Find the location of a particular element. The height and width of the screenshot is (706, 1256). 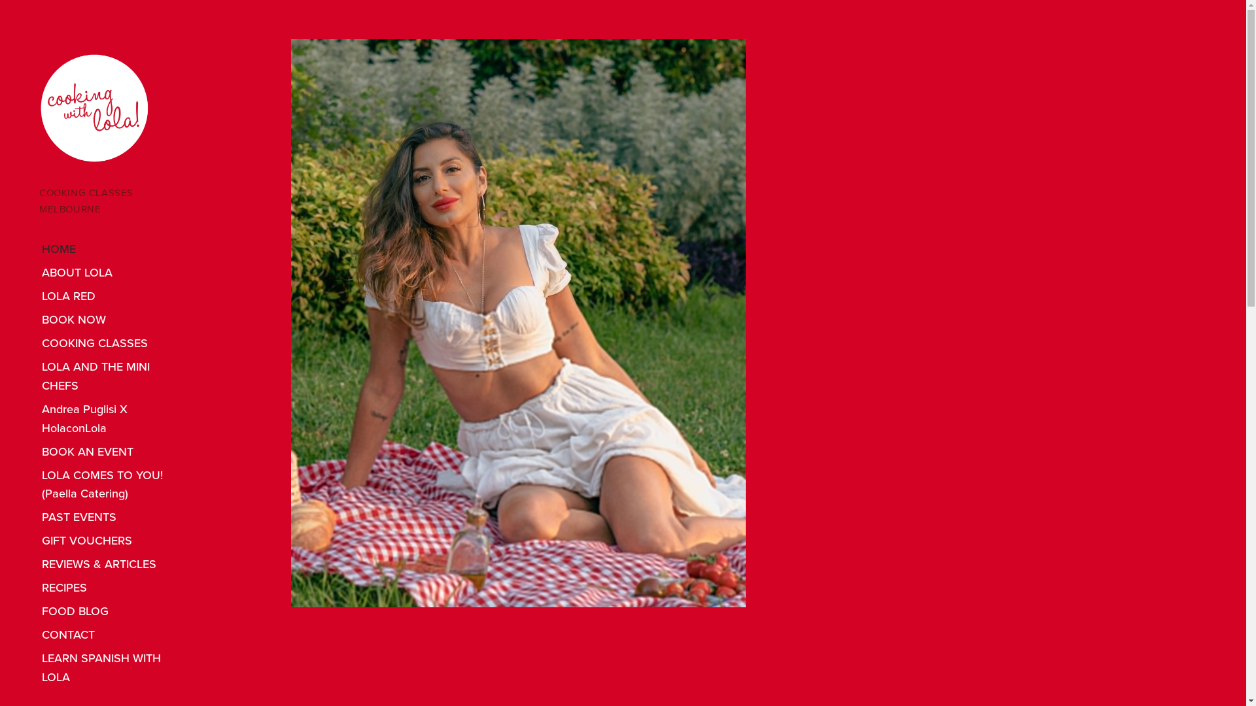

LEARN SPANISH WITH LOLA is located at coordinates (110, 668).